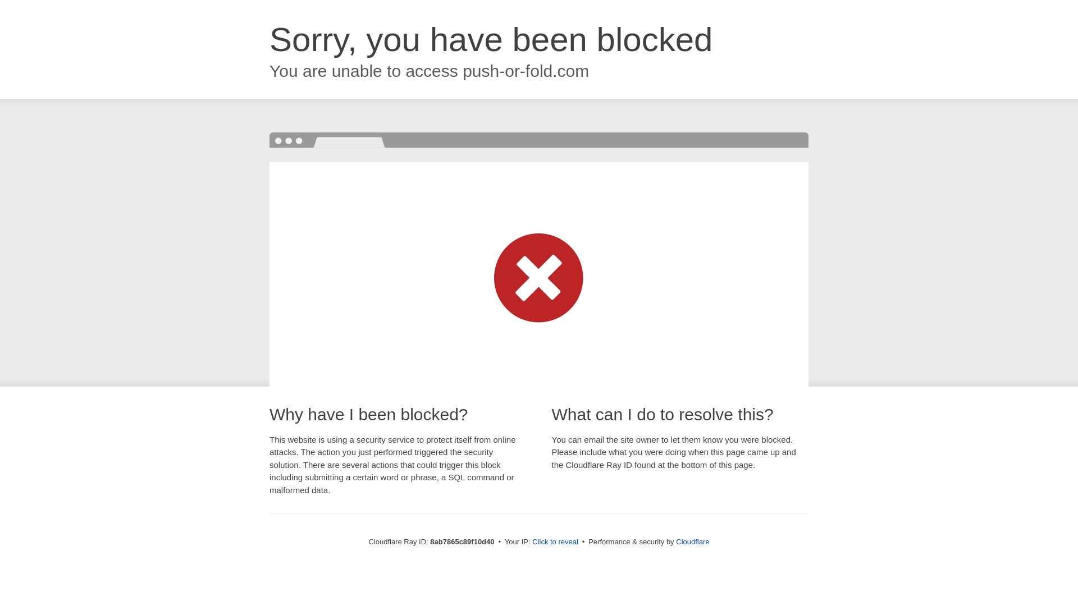 The height and width of the screenshot is (606, 1078). I want to click on Click to reveal, so click(555, 542).